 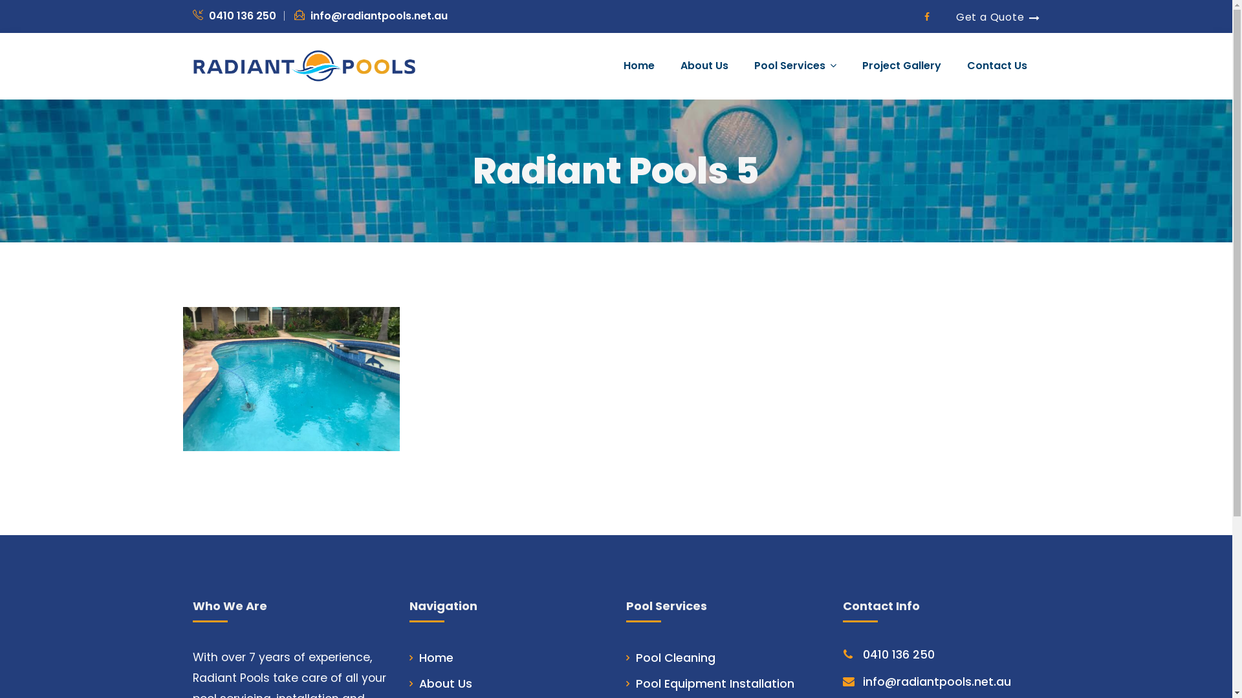 What do you see at coordinates (234, 16) in the screenshot?
I see `0410 136 250` at bounding box center [234, 16].